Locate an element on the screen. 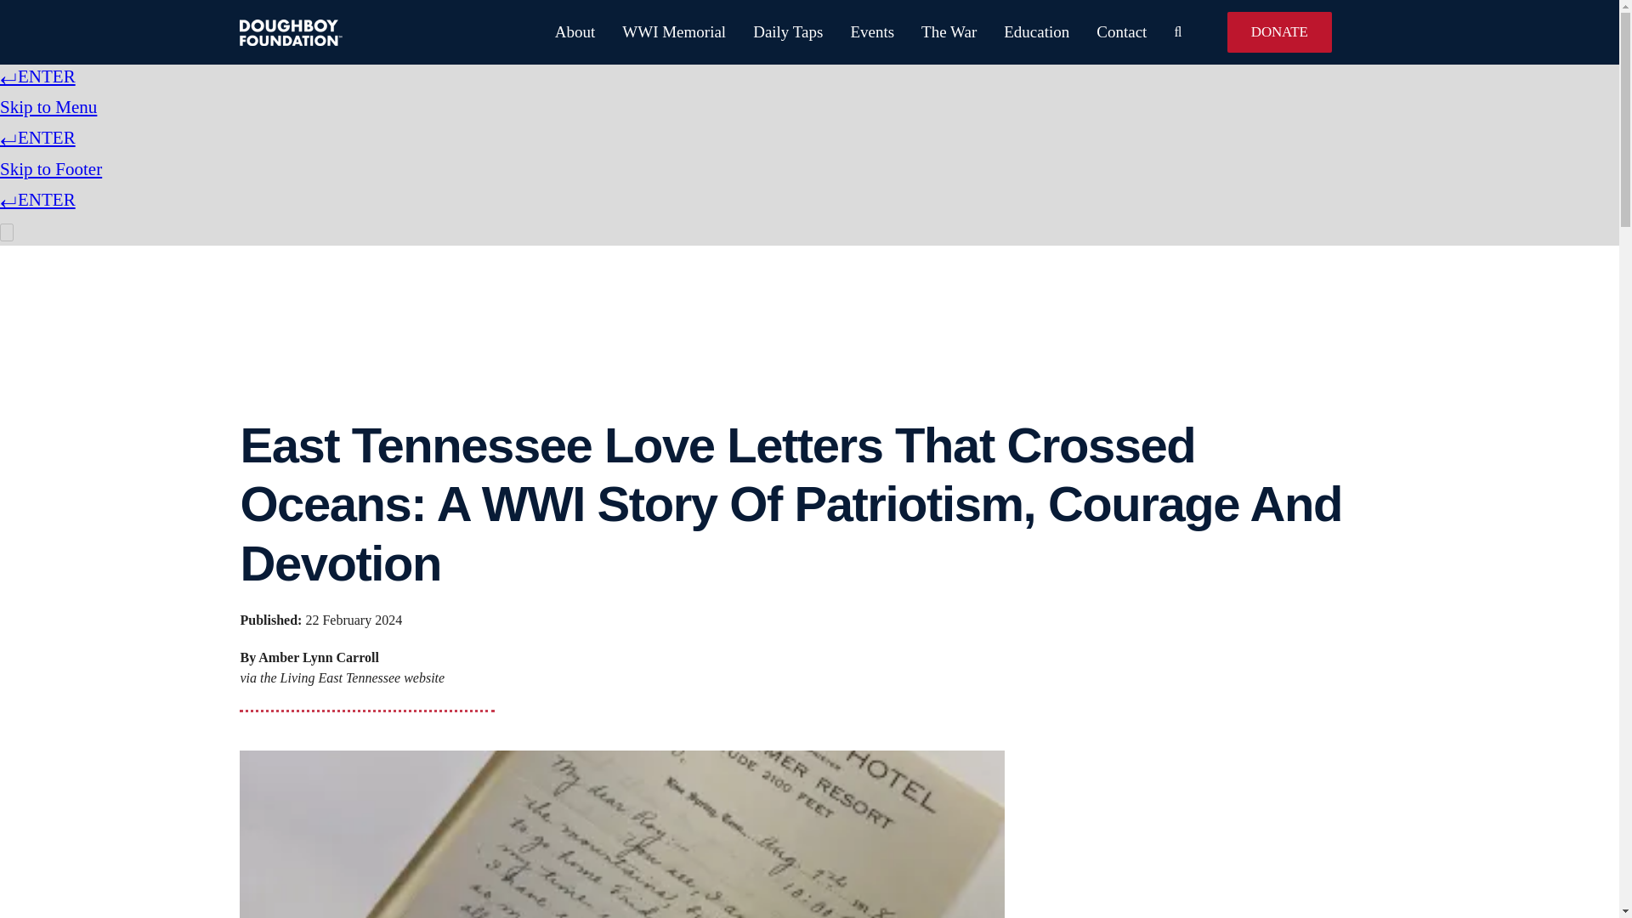 This screenshot has height=918, width=1632. Daily Taps is located at coordinates (773, 32).